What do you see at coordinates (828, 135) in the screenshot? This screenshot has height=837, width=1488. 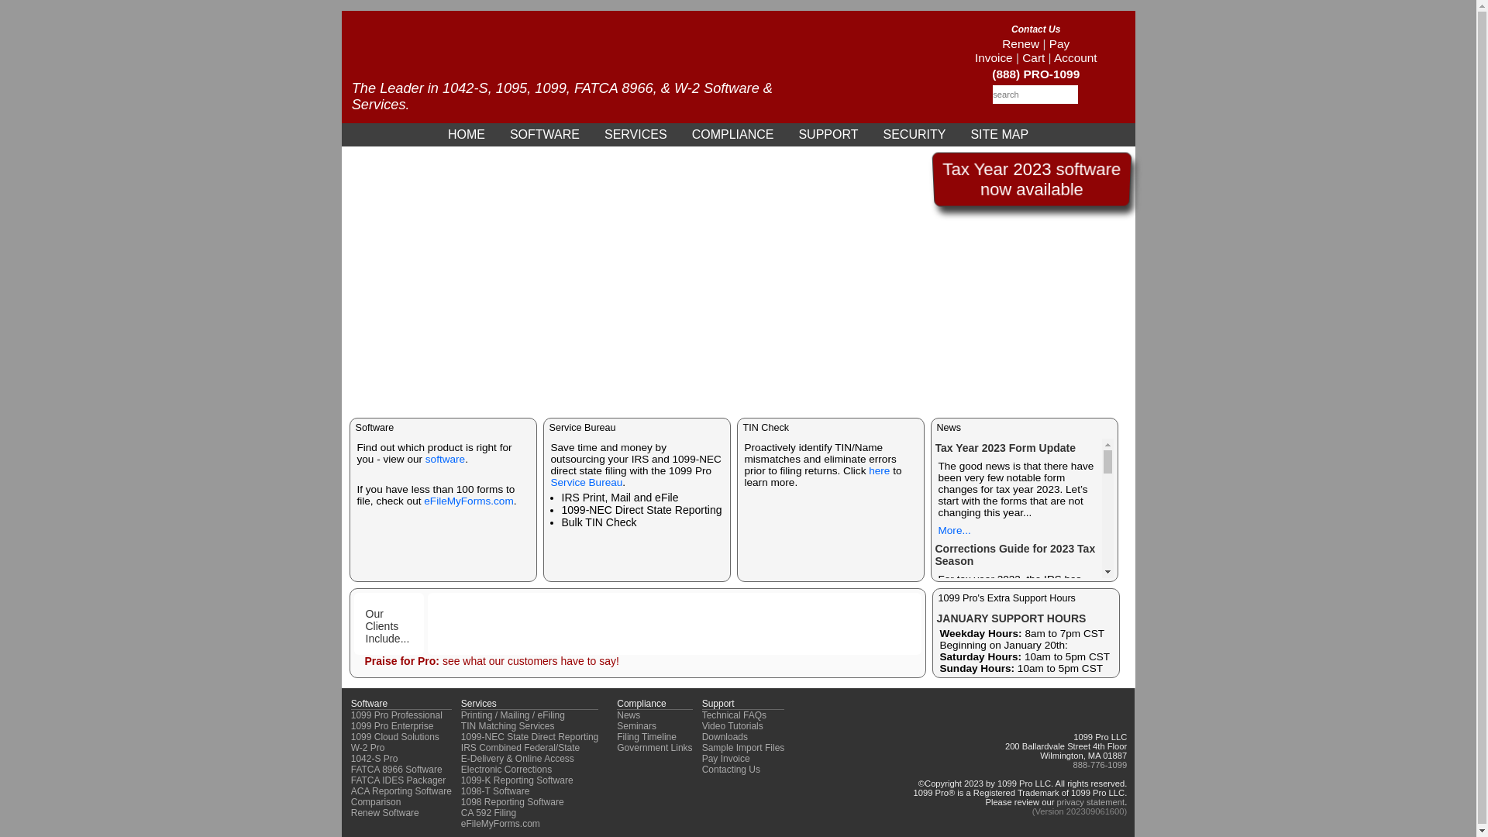 I see `SUPPORT` at bounding box center [828, 135].